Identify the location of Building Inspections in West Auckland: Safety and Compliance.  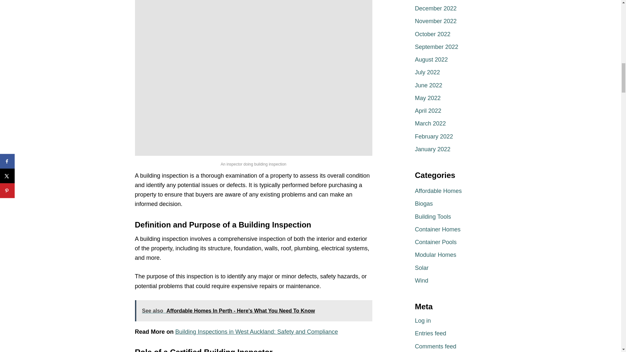
(256, 332).